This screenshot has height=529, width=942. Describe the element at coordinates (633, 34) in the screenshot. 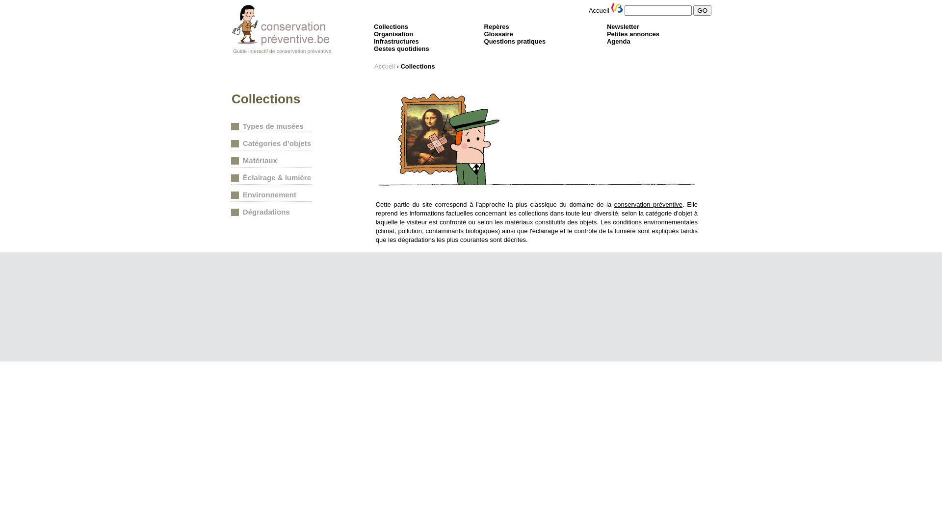

I see `Petites annonces` at that location.